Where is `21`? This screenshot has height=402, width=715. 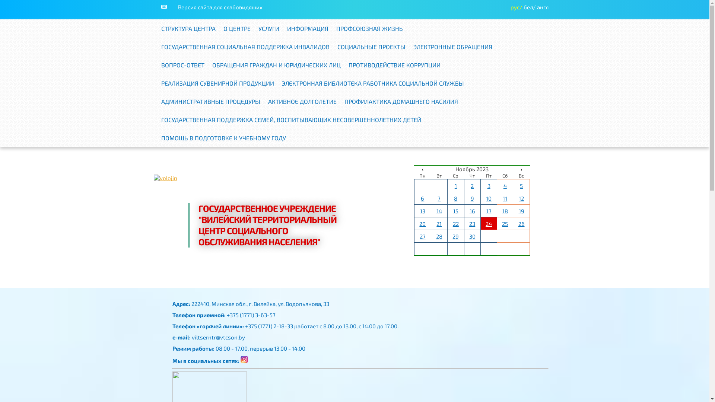
21 is located at coordinates (439, 224).